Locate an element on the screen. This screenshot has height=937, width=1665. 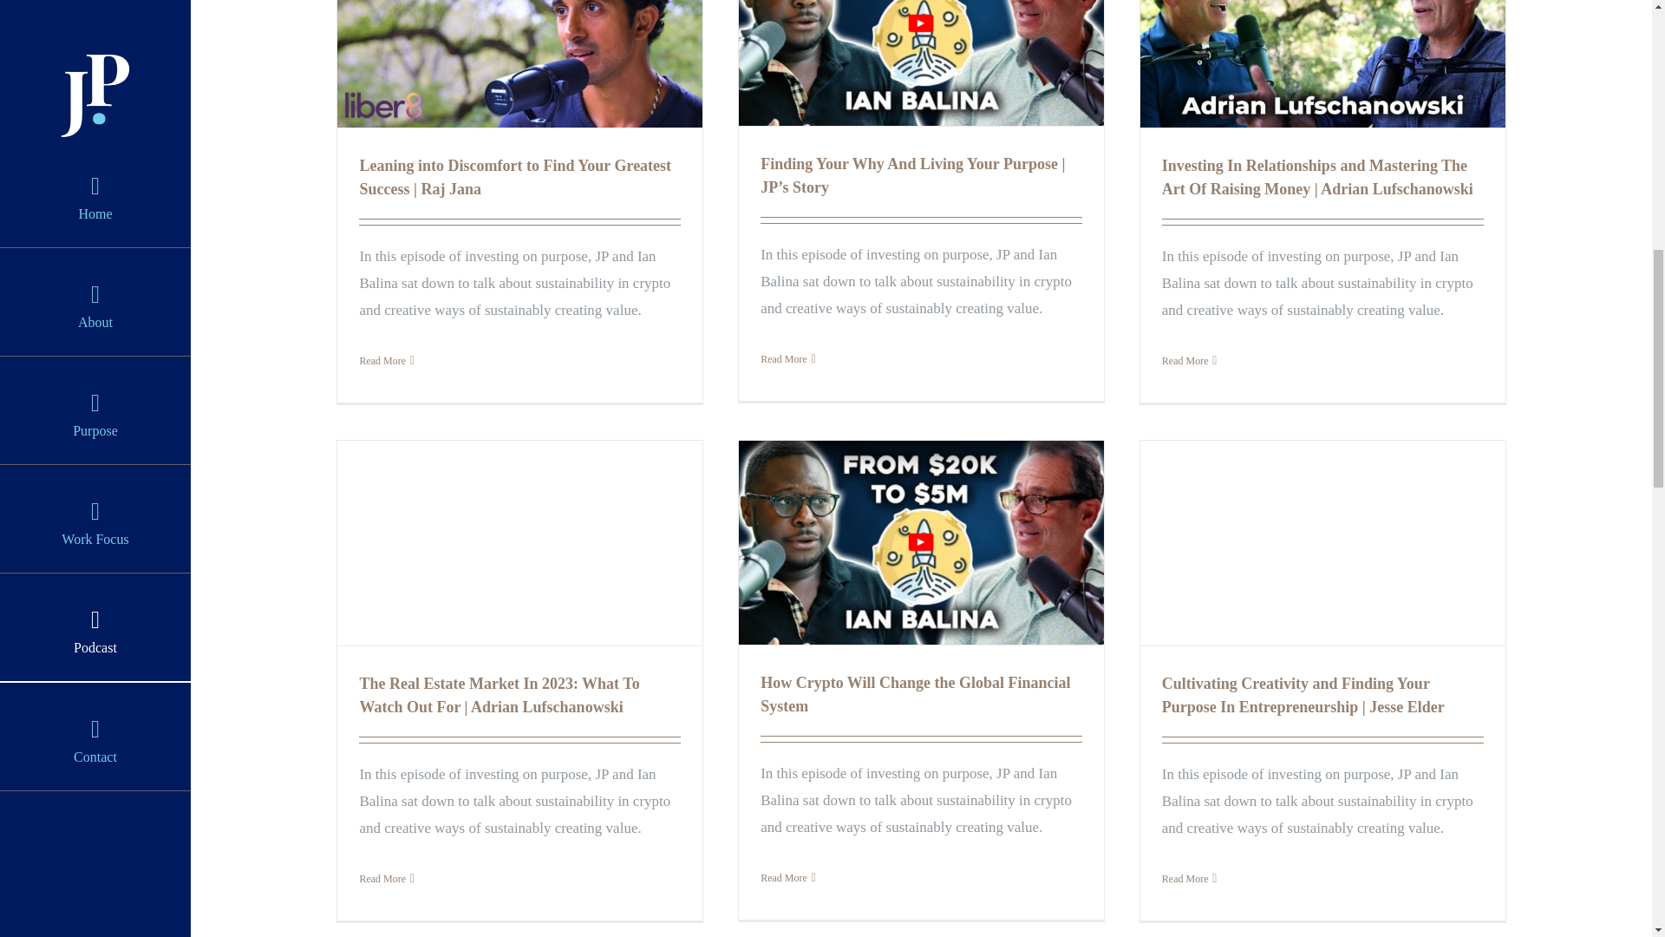
Read More is located at coordinates (382, 878).